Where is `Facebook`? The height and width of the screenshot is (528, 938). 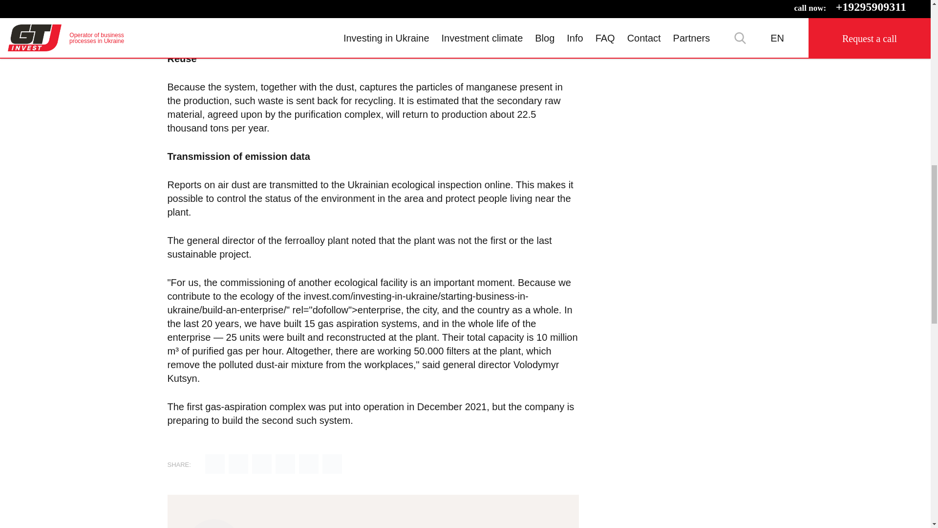
Facebook is located at coordinates (262, 464).